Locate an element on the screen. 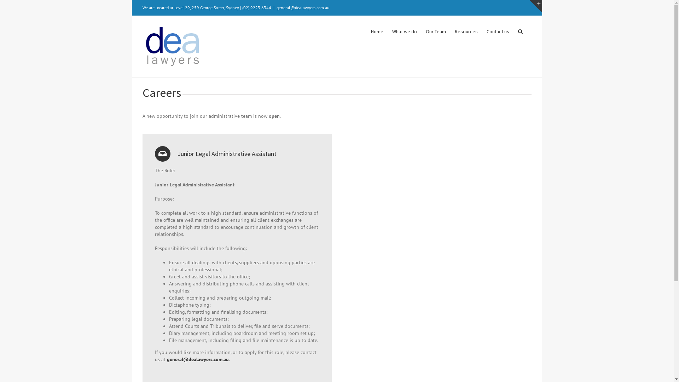 The height and width of the screenshot is (382, 679). Toggle Sliding Bar Area is located at coordinates (535, 6).